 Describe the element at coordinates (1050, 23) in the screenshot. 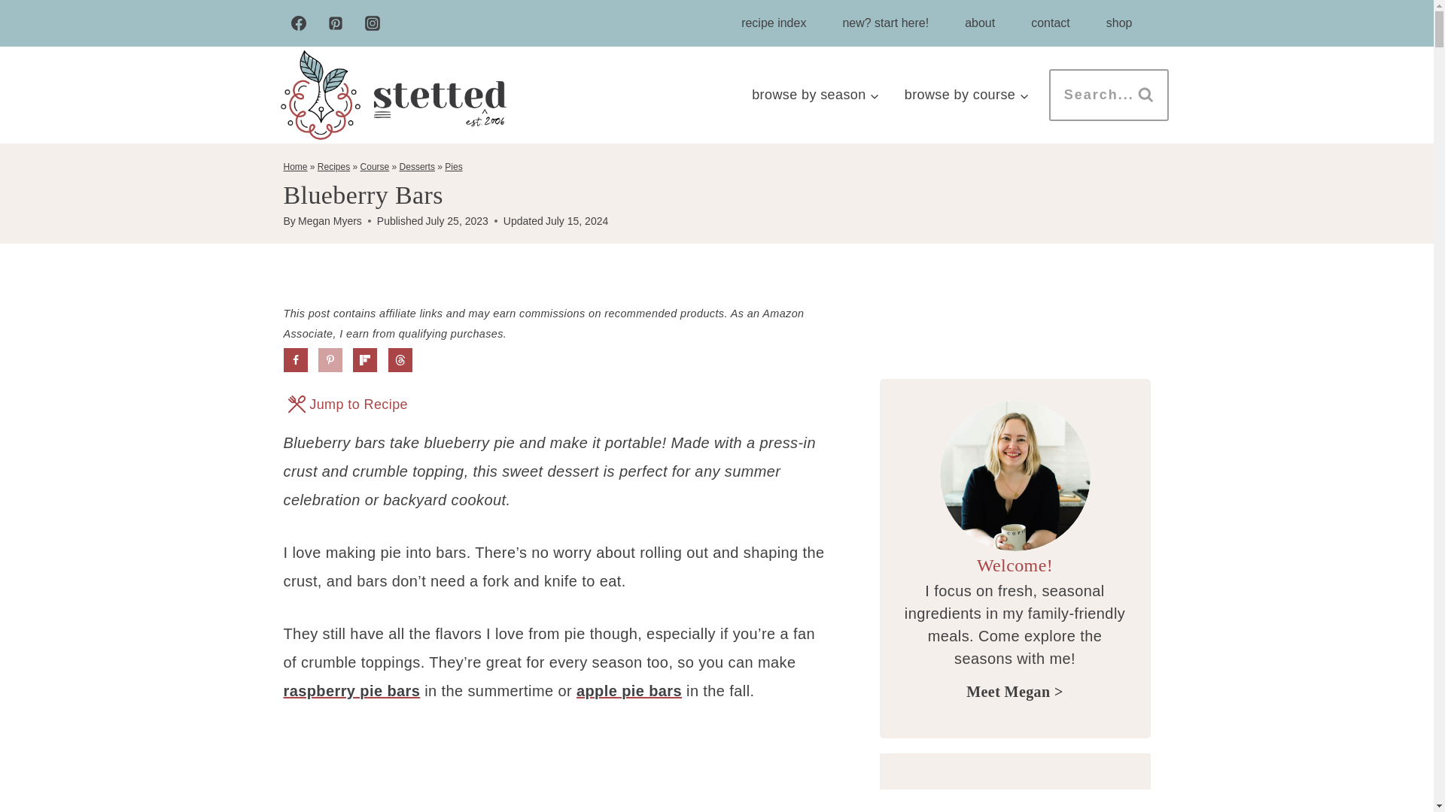

I see `contact` at that location.